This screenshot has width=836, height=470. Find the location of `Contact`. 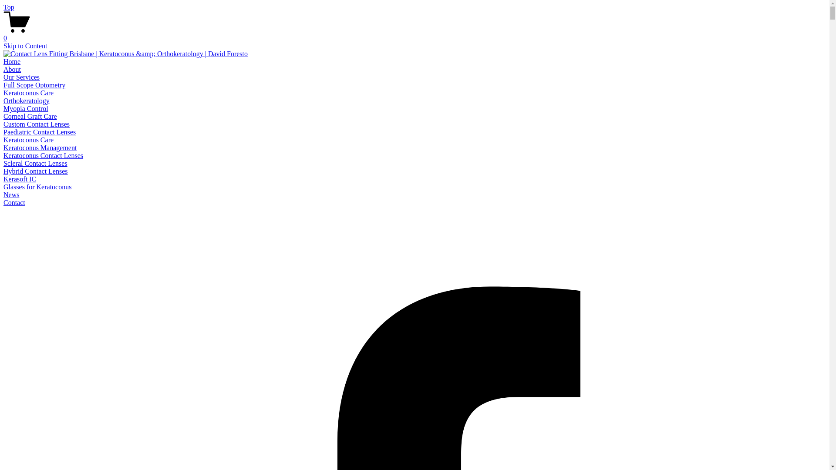

Contact is located at coordinates (14, 203).